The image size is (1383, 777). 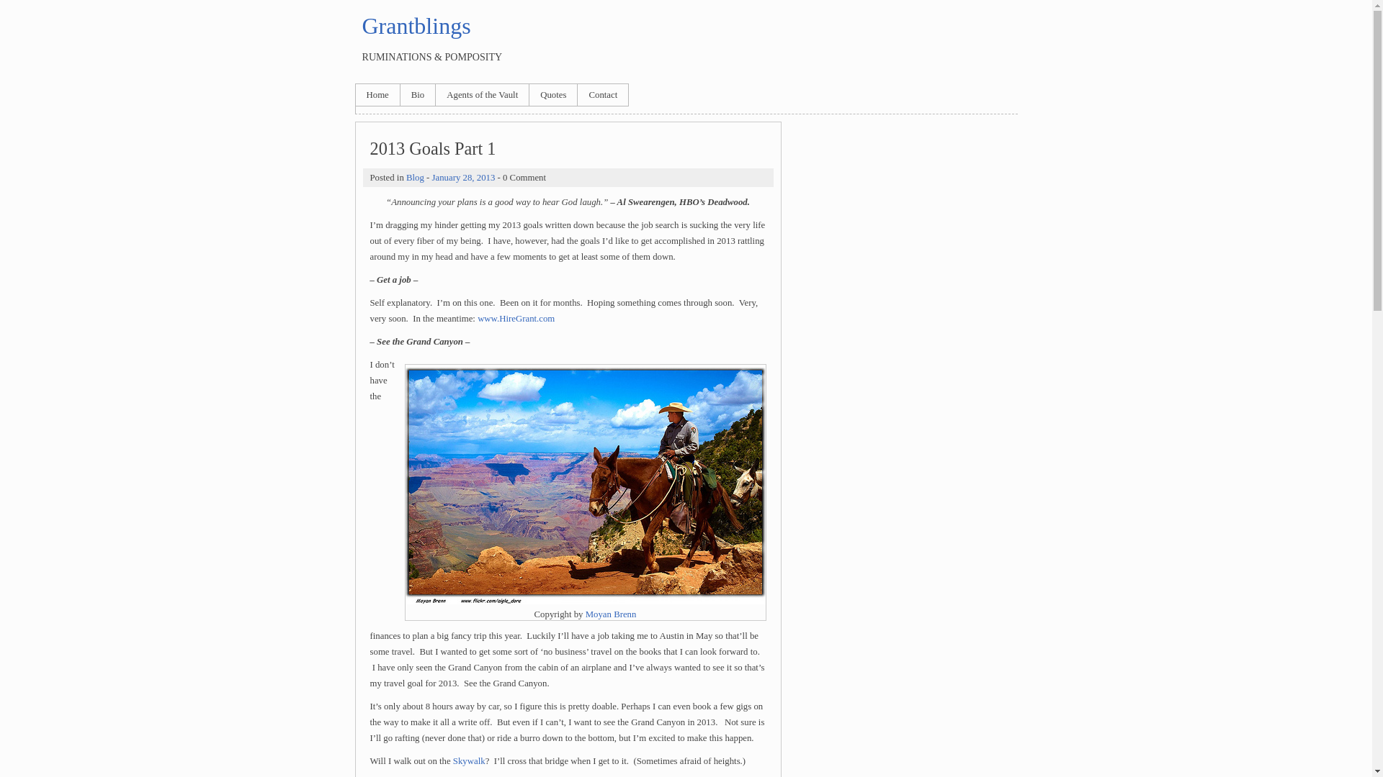 I want to click on Bio, so click(x=418, y=94).